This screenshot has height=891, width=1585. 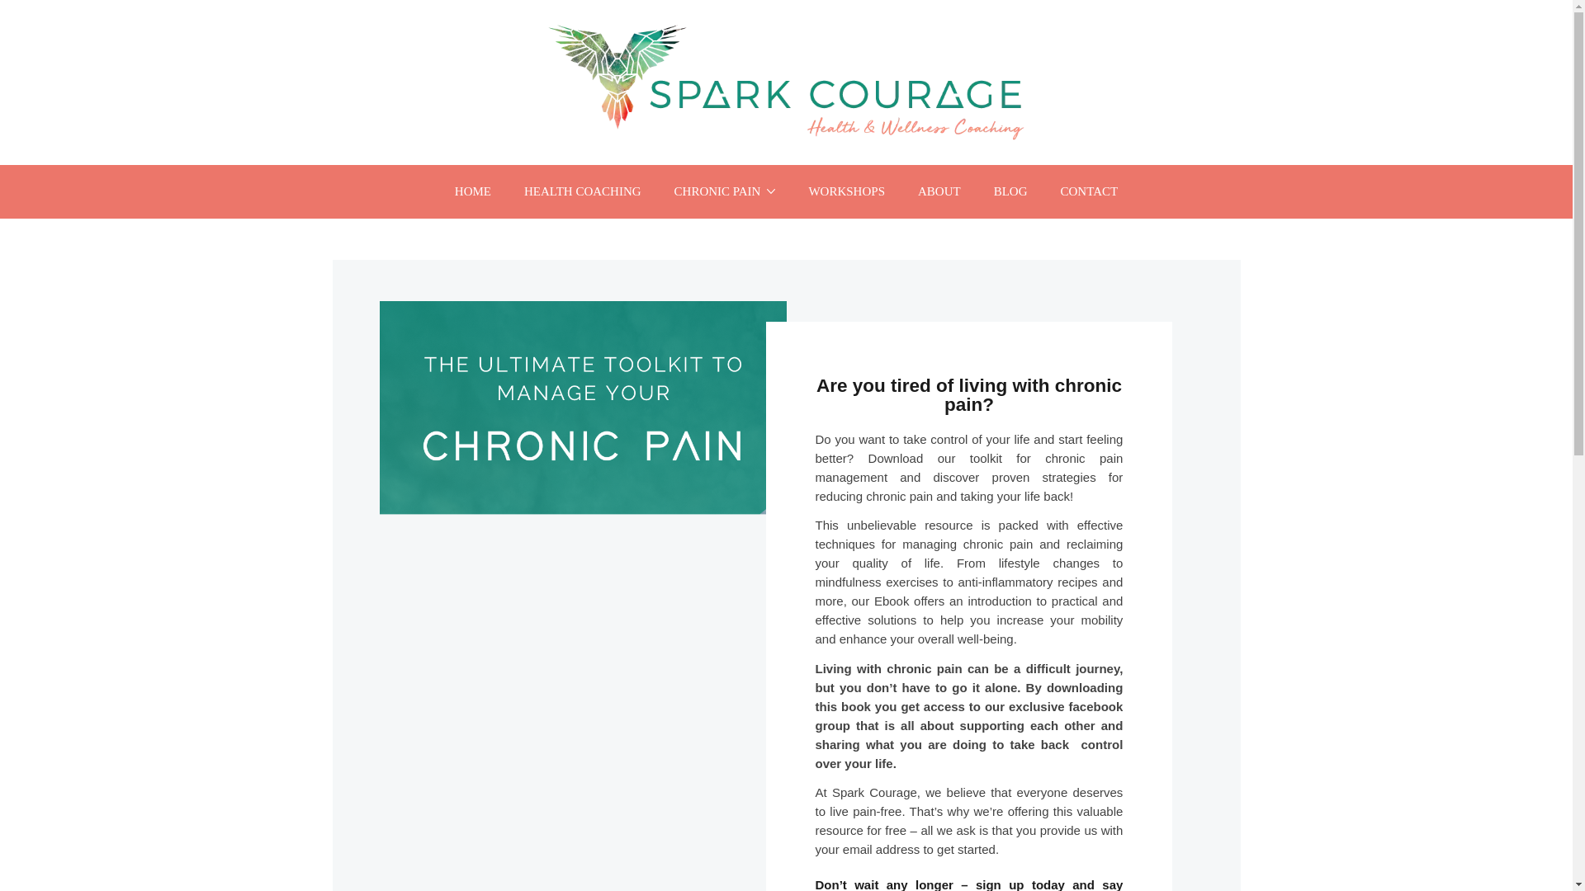 What do you see at coordinates (1010, 191) in the screenshot?
I see `BLOG` at bounding box center [1010, 191].